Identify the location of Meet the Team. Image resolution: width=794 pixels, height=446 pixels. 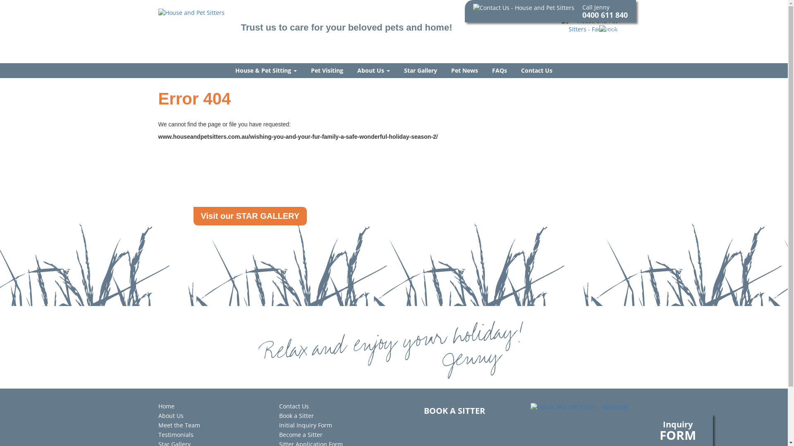
(179, 425).